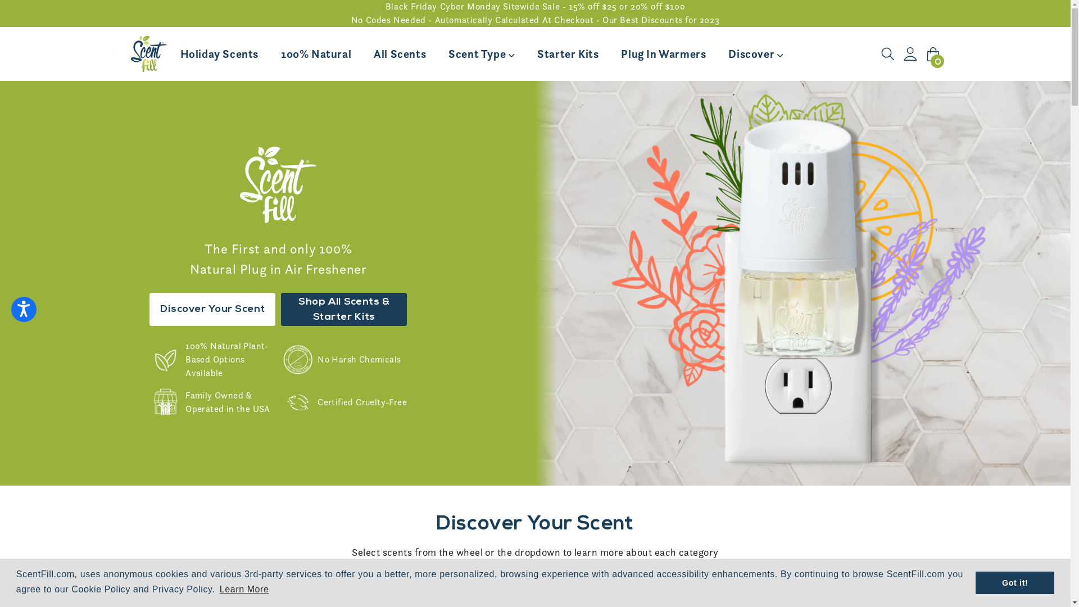 This screenshot has height=607, width=1079. I want to click on Discover Your Scent, so click(212, 309).